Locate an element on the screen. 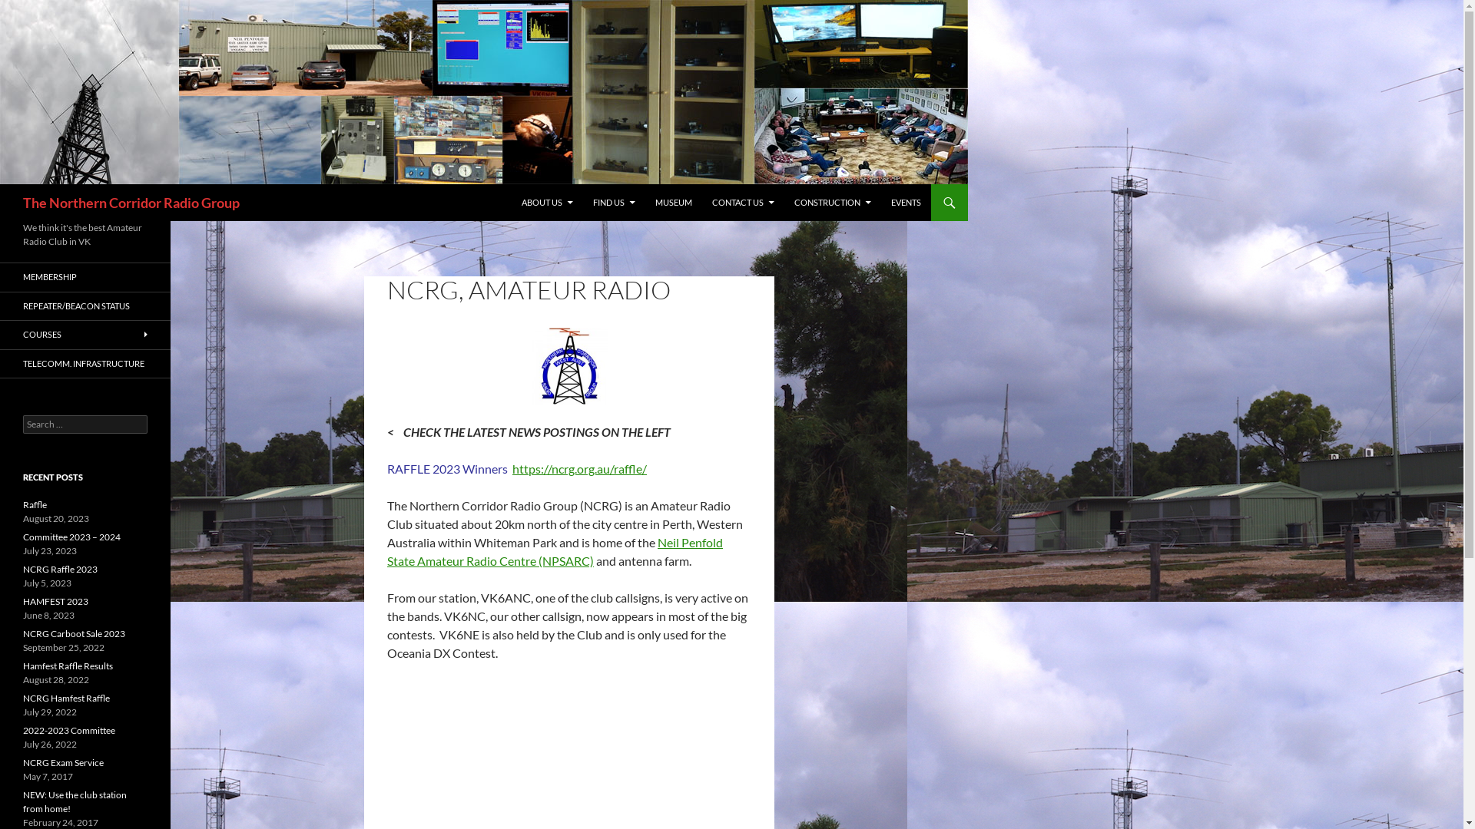 The image size is (1475, 829). Hamfest Raffle Results is located at coordinates (68, 666).